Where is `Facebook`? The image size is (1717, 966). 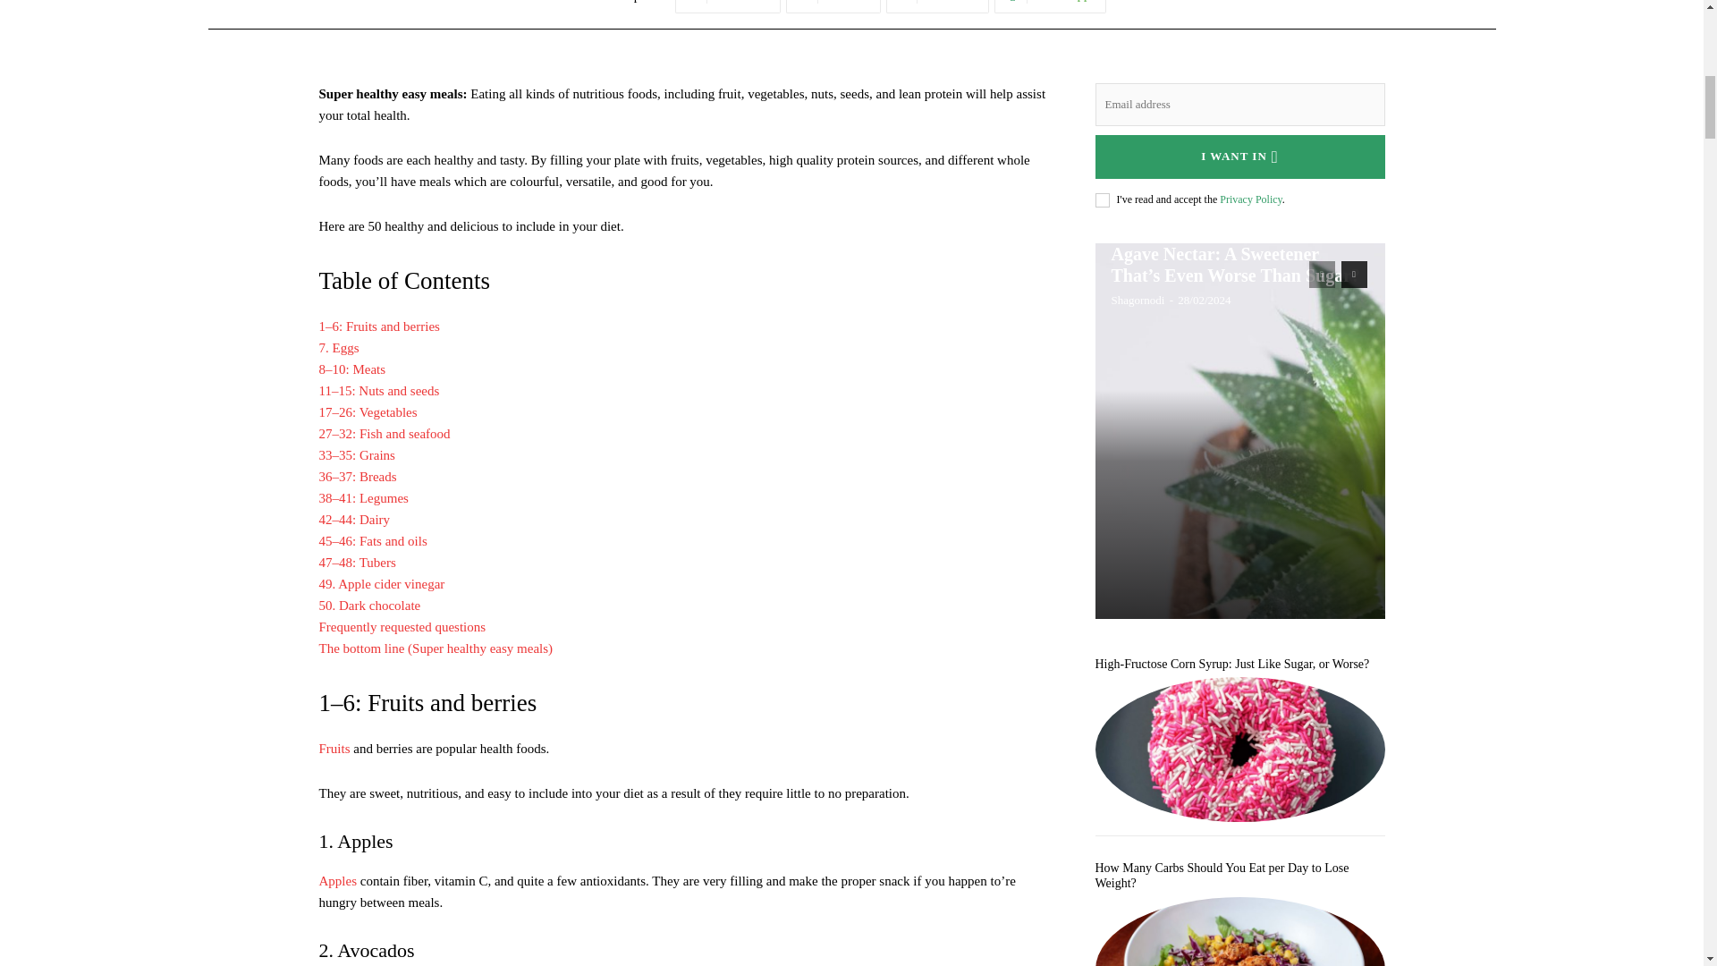
Facebook is located at coordinates (728, 7).